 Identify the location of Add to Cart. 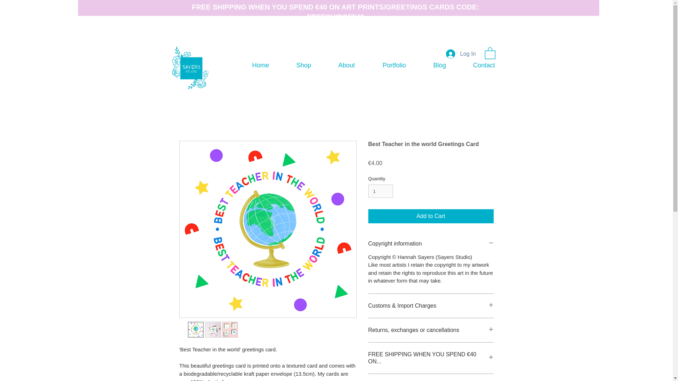
(431, 216).